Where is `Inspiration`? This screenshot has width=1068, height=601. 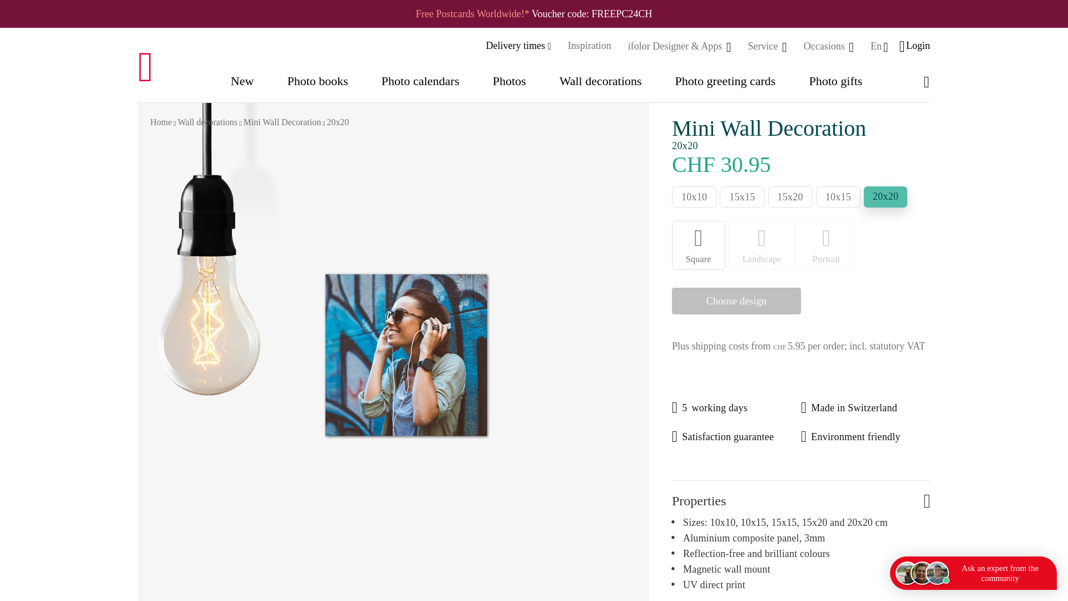
Inspiration is located at coordinates (590, 46).